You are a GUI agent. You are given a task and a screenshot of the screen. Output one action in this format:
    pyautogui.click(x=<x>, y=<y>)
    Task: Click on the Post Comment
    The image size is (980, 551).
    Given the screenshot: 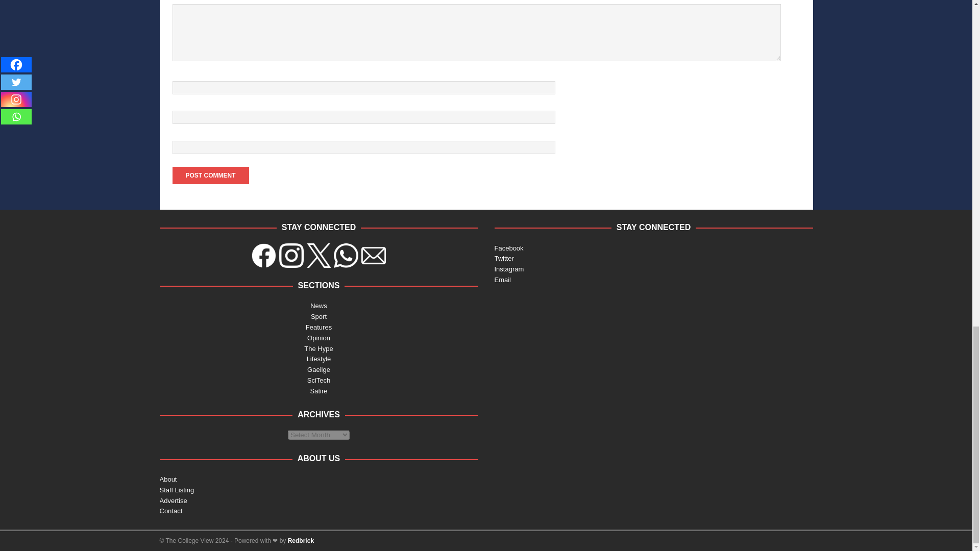 What is the action you would take?
    pyautogui.click(x=210, y=176)
    